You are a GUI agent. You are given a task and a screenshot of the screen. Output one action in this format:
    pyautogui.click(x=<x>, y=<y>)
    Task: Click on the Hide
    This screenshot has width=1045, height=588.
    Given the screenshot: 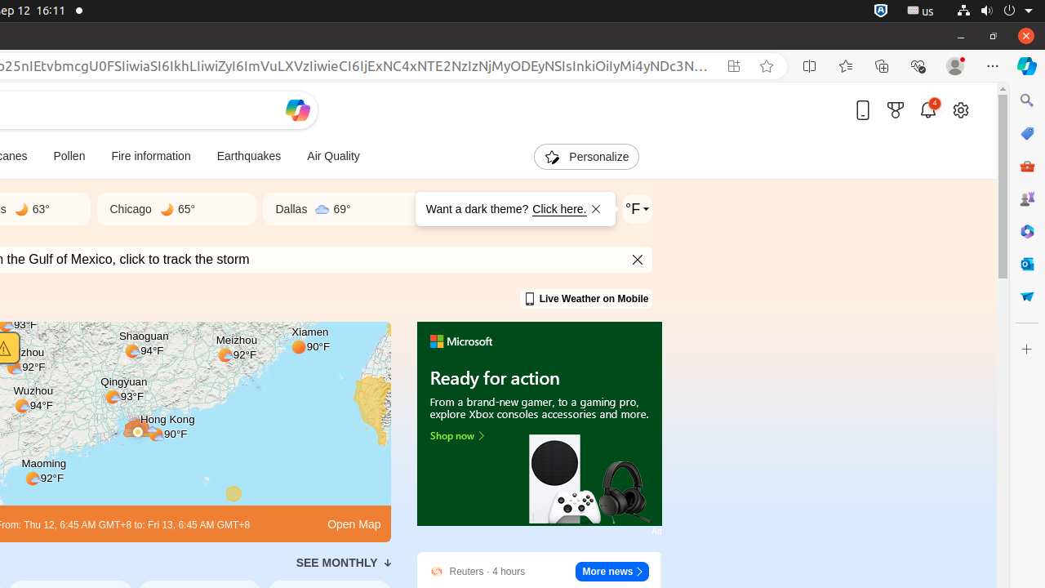 What is the action you would take?
    pyautogui.click(x=638, y=260)
    